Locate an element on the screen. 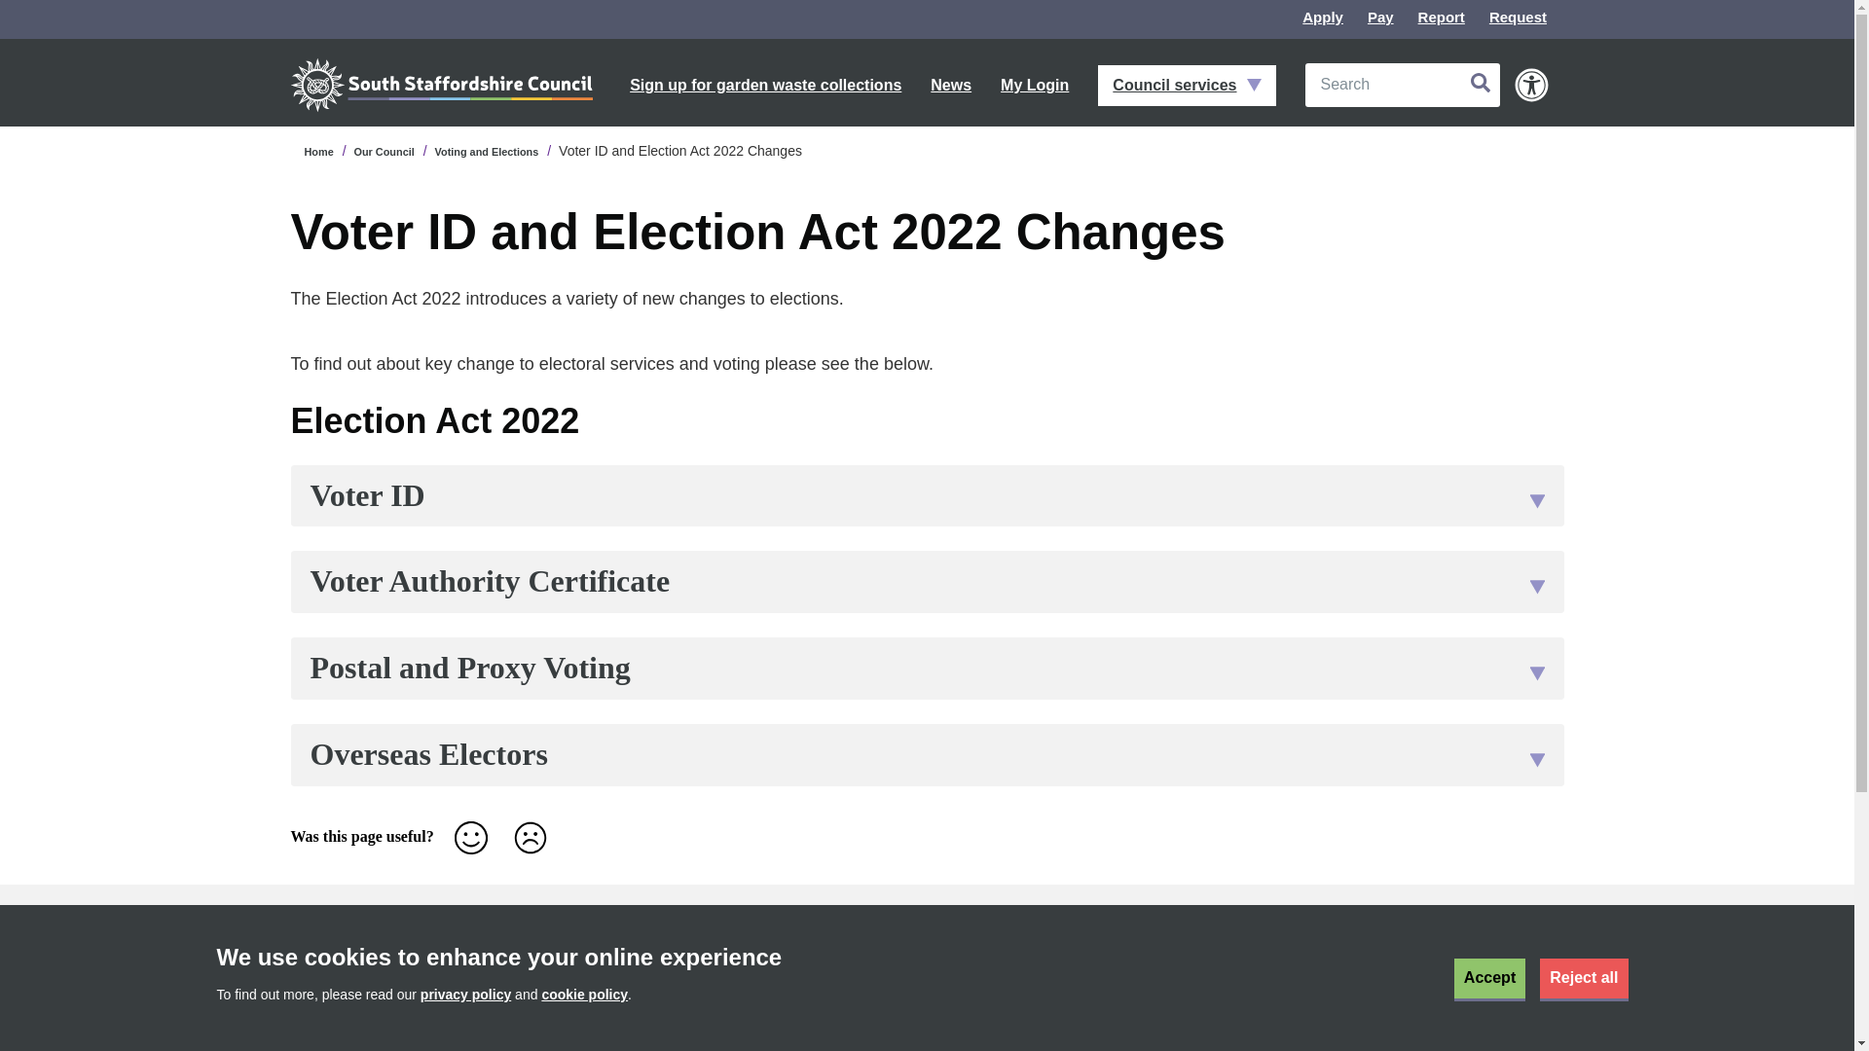 The image size is (1869, 1051). Pay is located at coordinates (1380, 16).